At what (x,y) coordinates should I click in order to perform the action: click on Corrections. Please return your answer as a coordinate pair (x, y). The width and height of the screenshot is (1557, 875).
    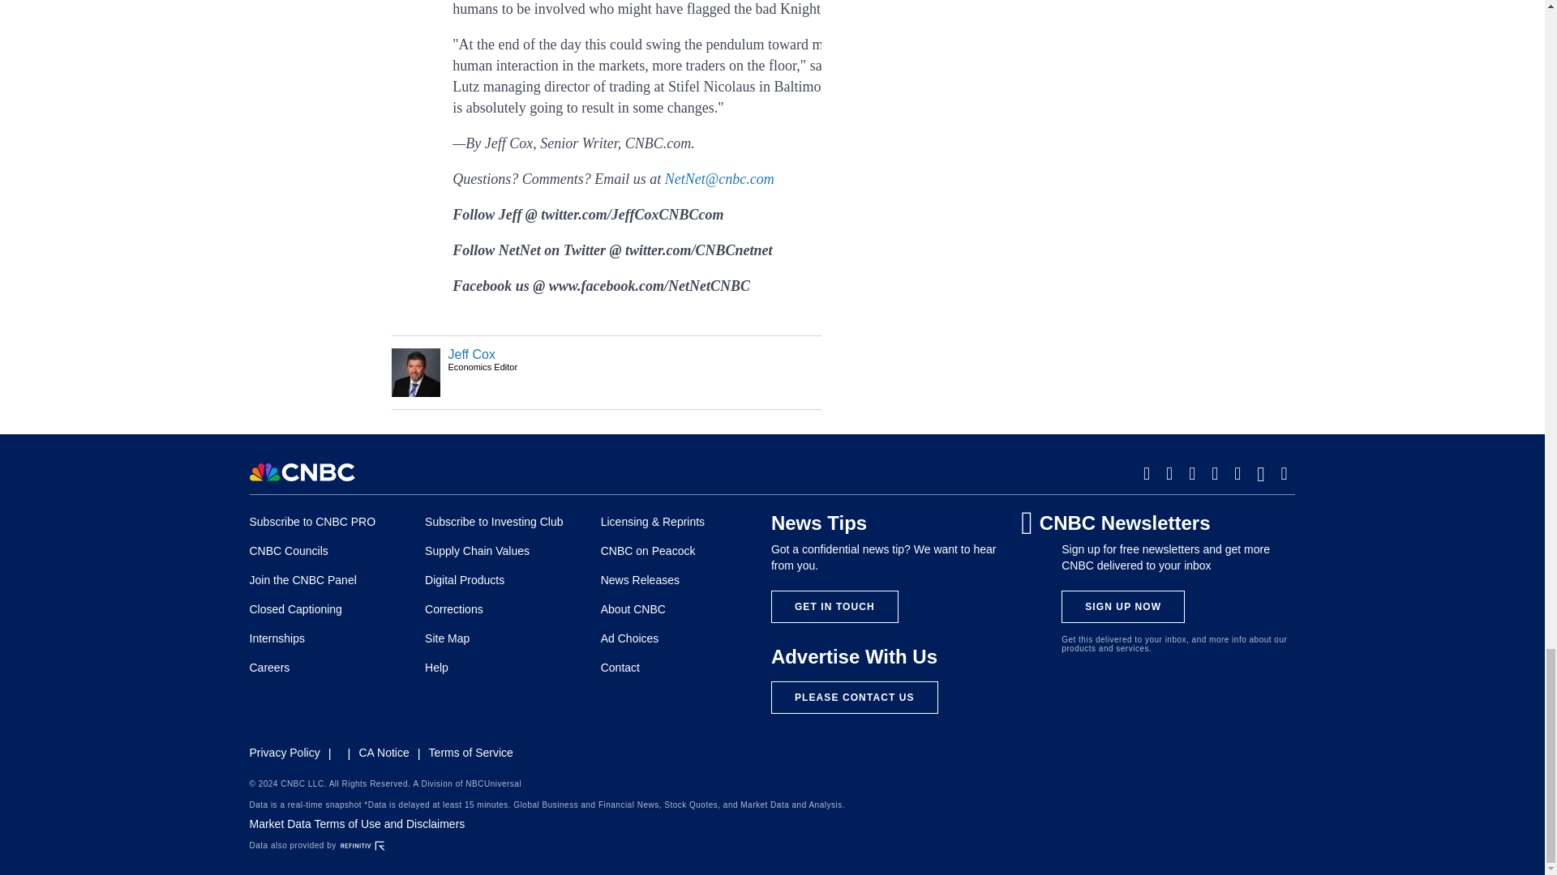
    Looking at the image, I should click on (454, 609).